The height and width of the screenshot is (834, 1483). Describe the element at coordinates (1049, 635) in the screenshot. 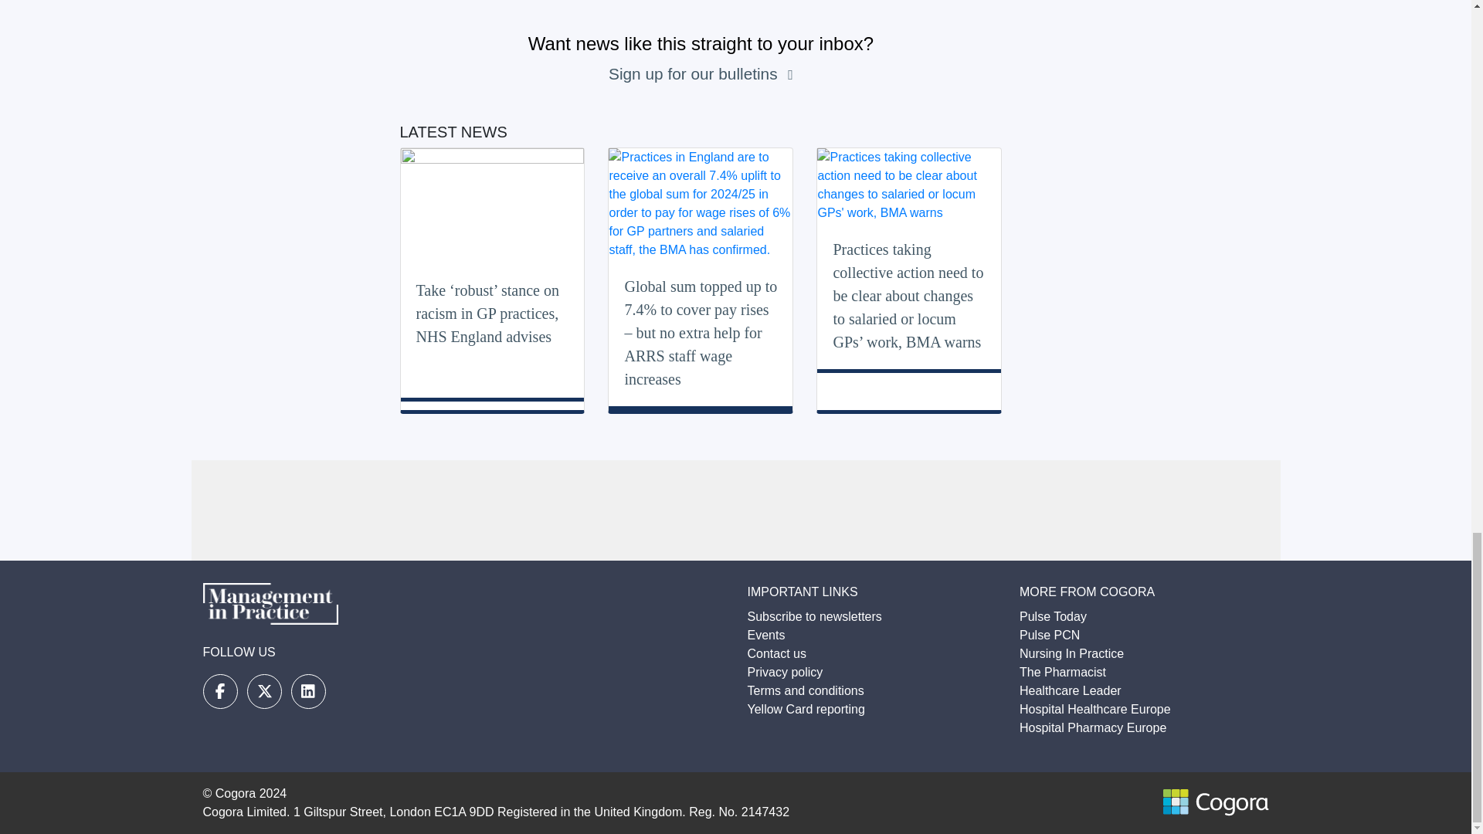

I see `Pulse PCN` at that location.